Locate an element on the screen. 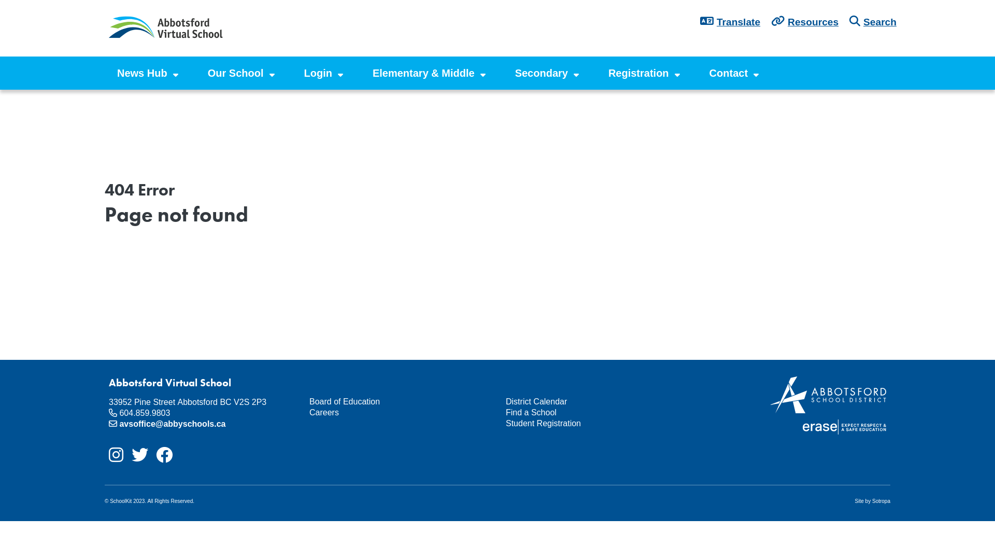  Board of Education is located at coordinates (399, 402).